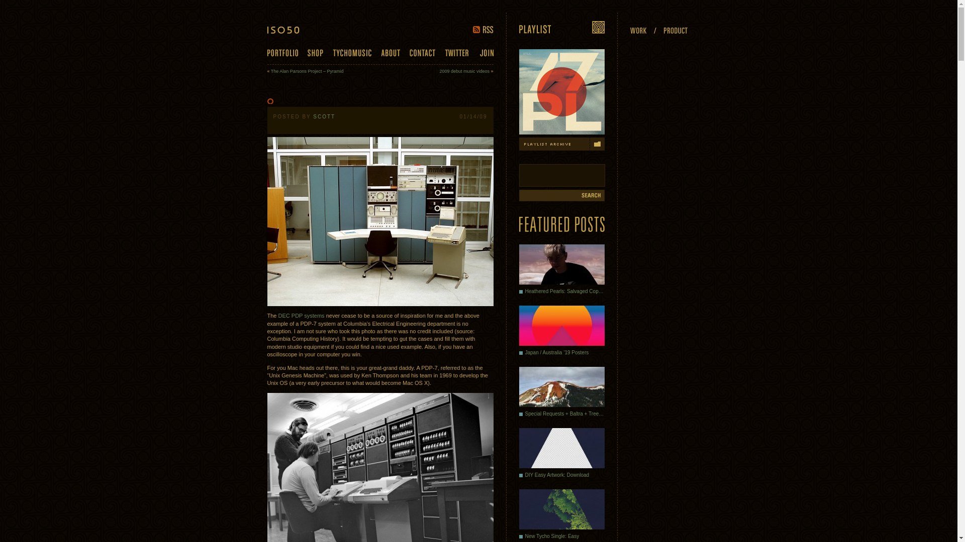  What do you see at coordinates (324, 116) in the screenshot?
I see `SCOTT` at bounding box center [324, 116].